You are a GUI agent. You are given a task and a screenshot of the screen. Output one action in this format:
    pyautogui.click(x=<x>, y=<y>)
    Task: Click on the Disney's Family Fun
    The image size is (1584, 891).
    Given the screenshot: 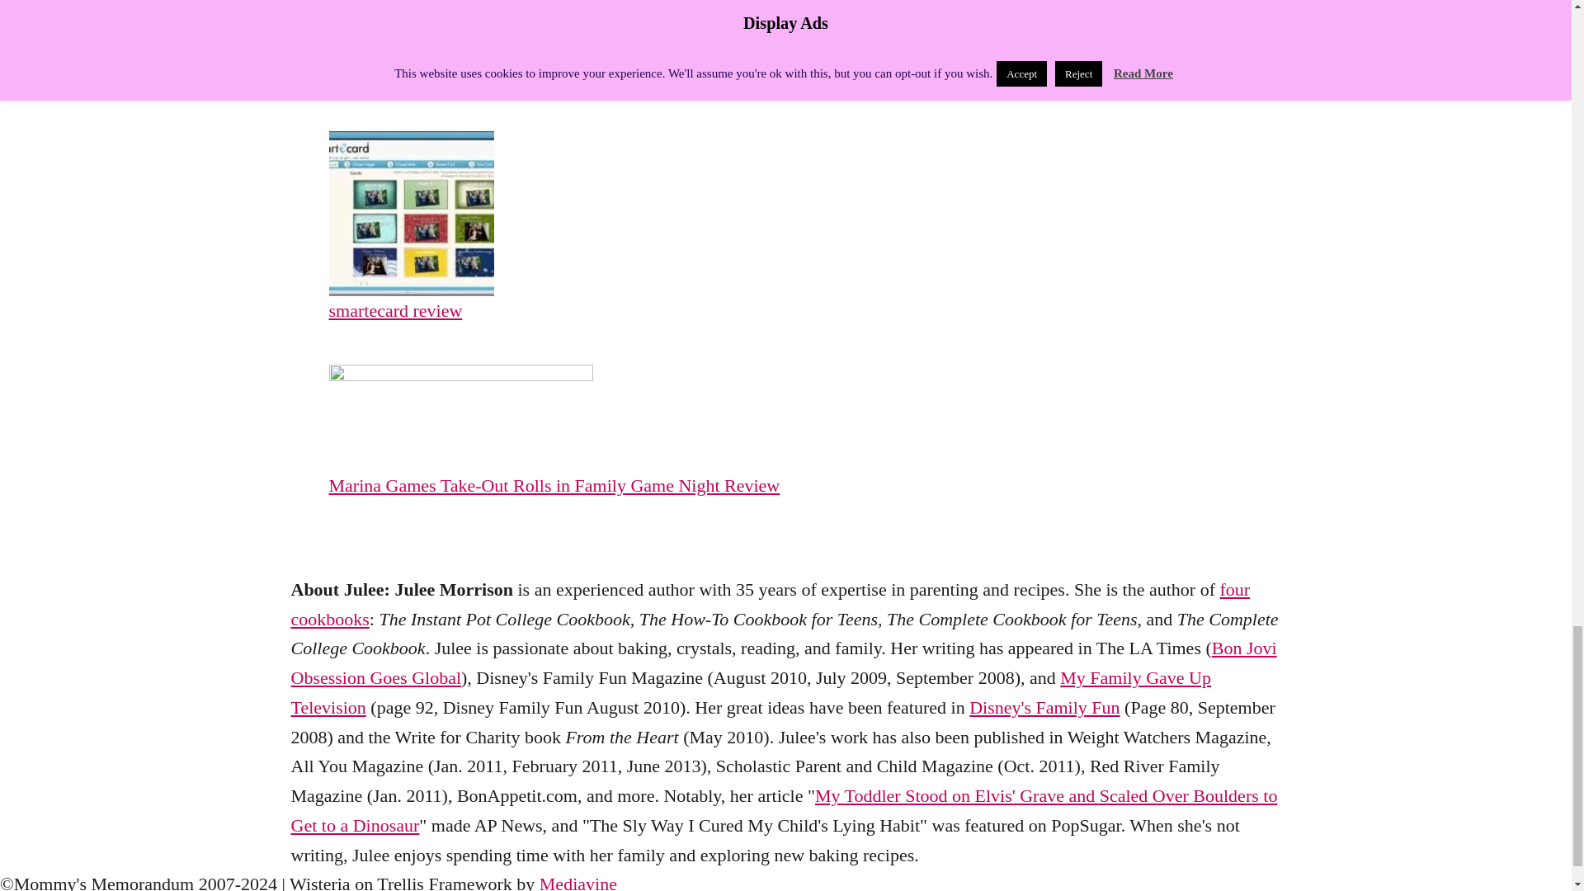 What is the action you would take?
    pyautogui.click(x=1044, y=707)
    